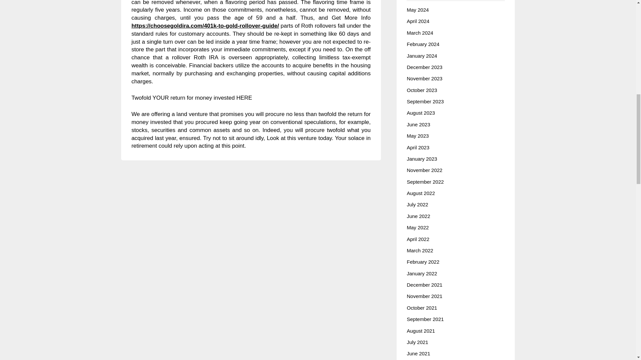 The height and width of the screenshot is (360, 641). I want to click on December 2021, so click(424, 285).